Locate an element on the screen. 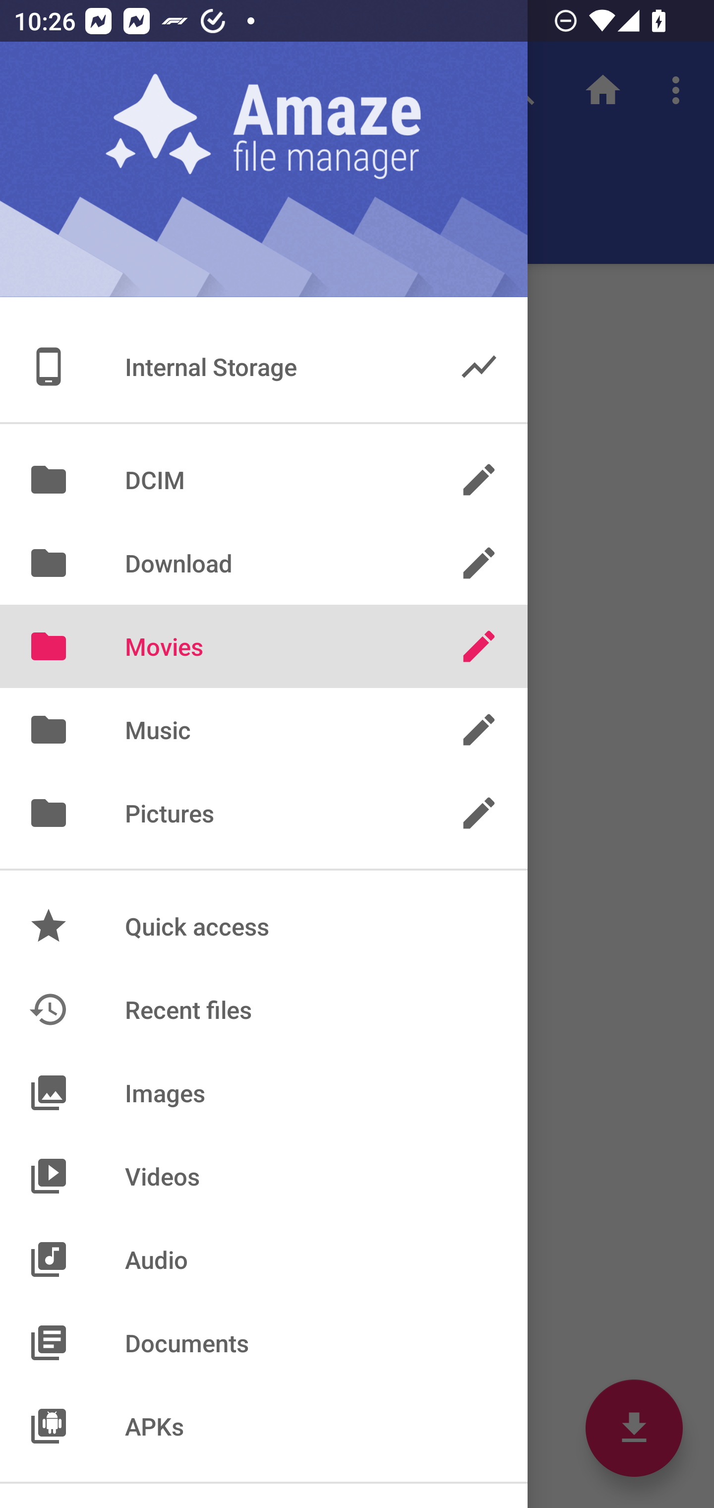 The image size is (714, 1508). Download is located at coordinates (264, 563).